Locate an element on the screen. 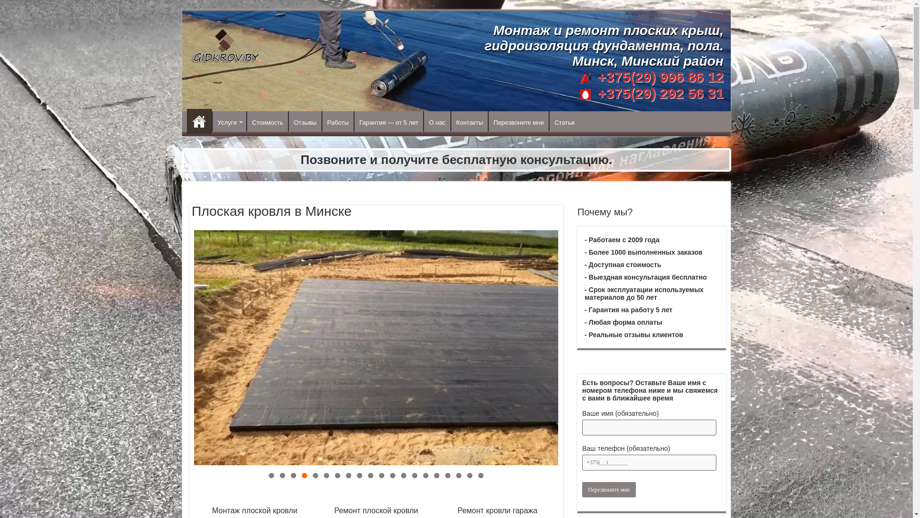  9 is located at coordinates (359, 476).